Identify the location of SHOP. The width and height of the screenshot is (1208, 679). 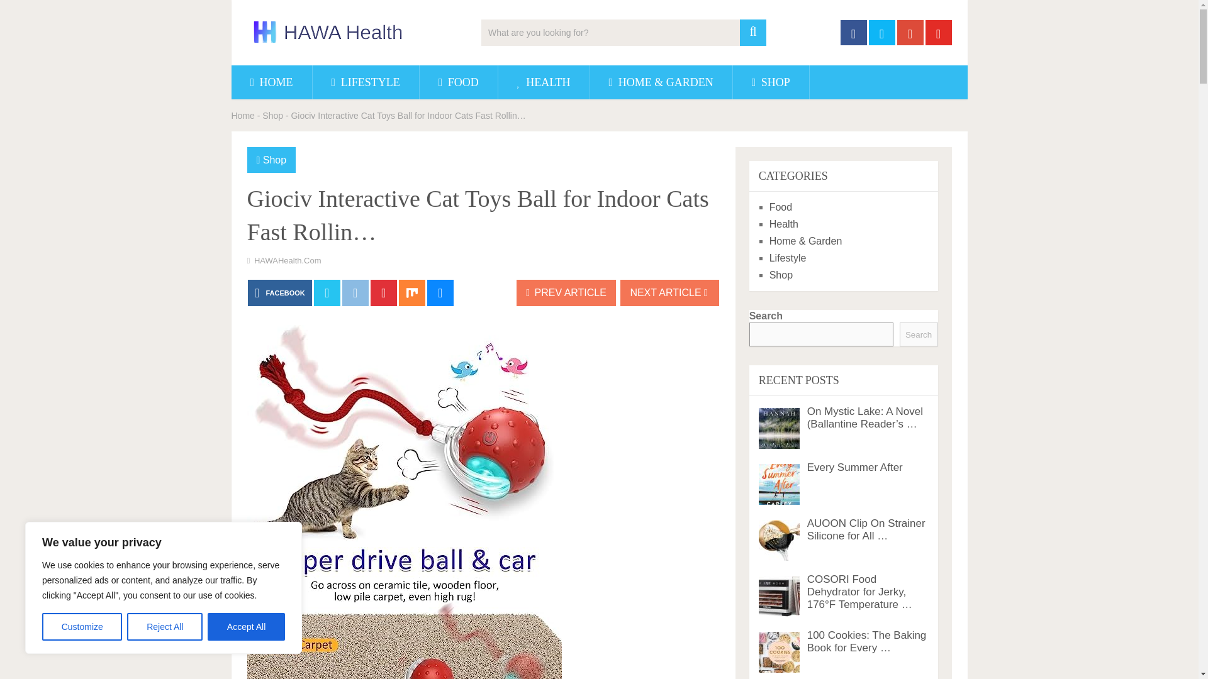
(771, 82).